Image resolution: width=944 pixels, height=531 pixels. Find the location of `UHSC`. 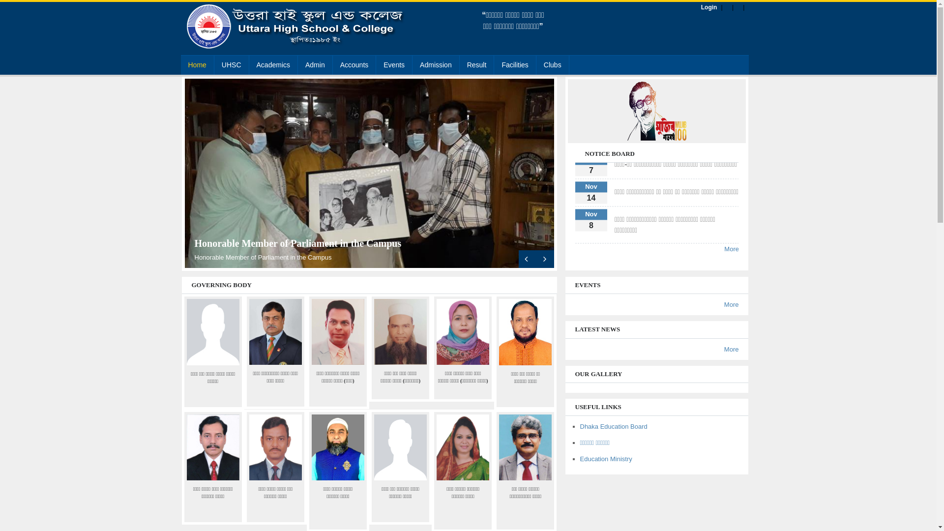

UHSC is located at coordinates (232, 65).